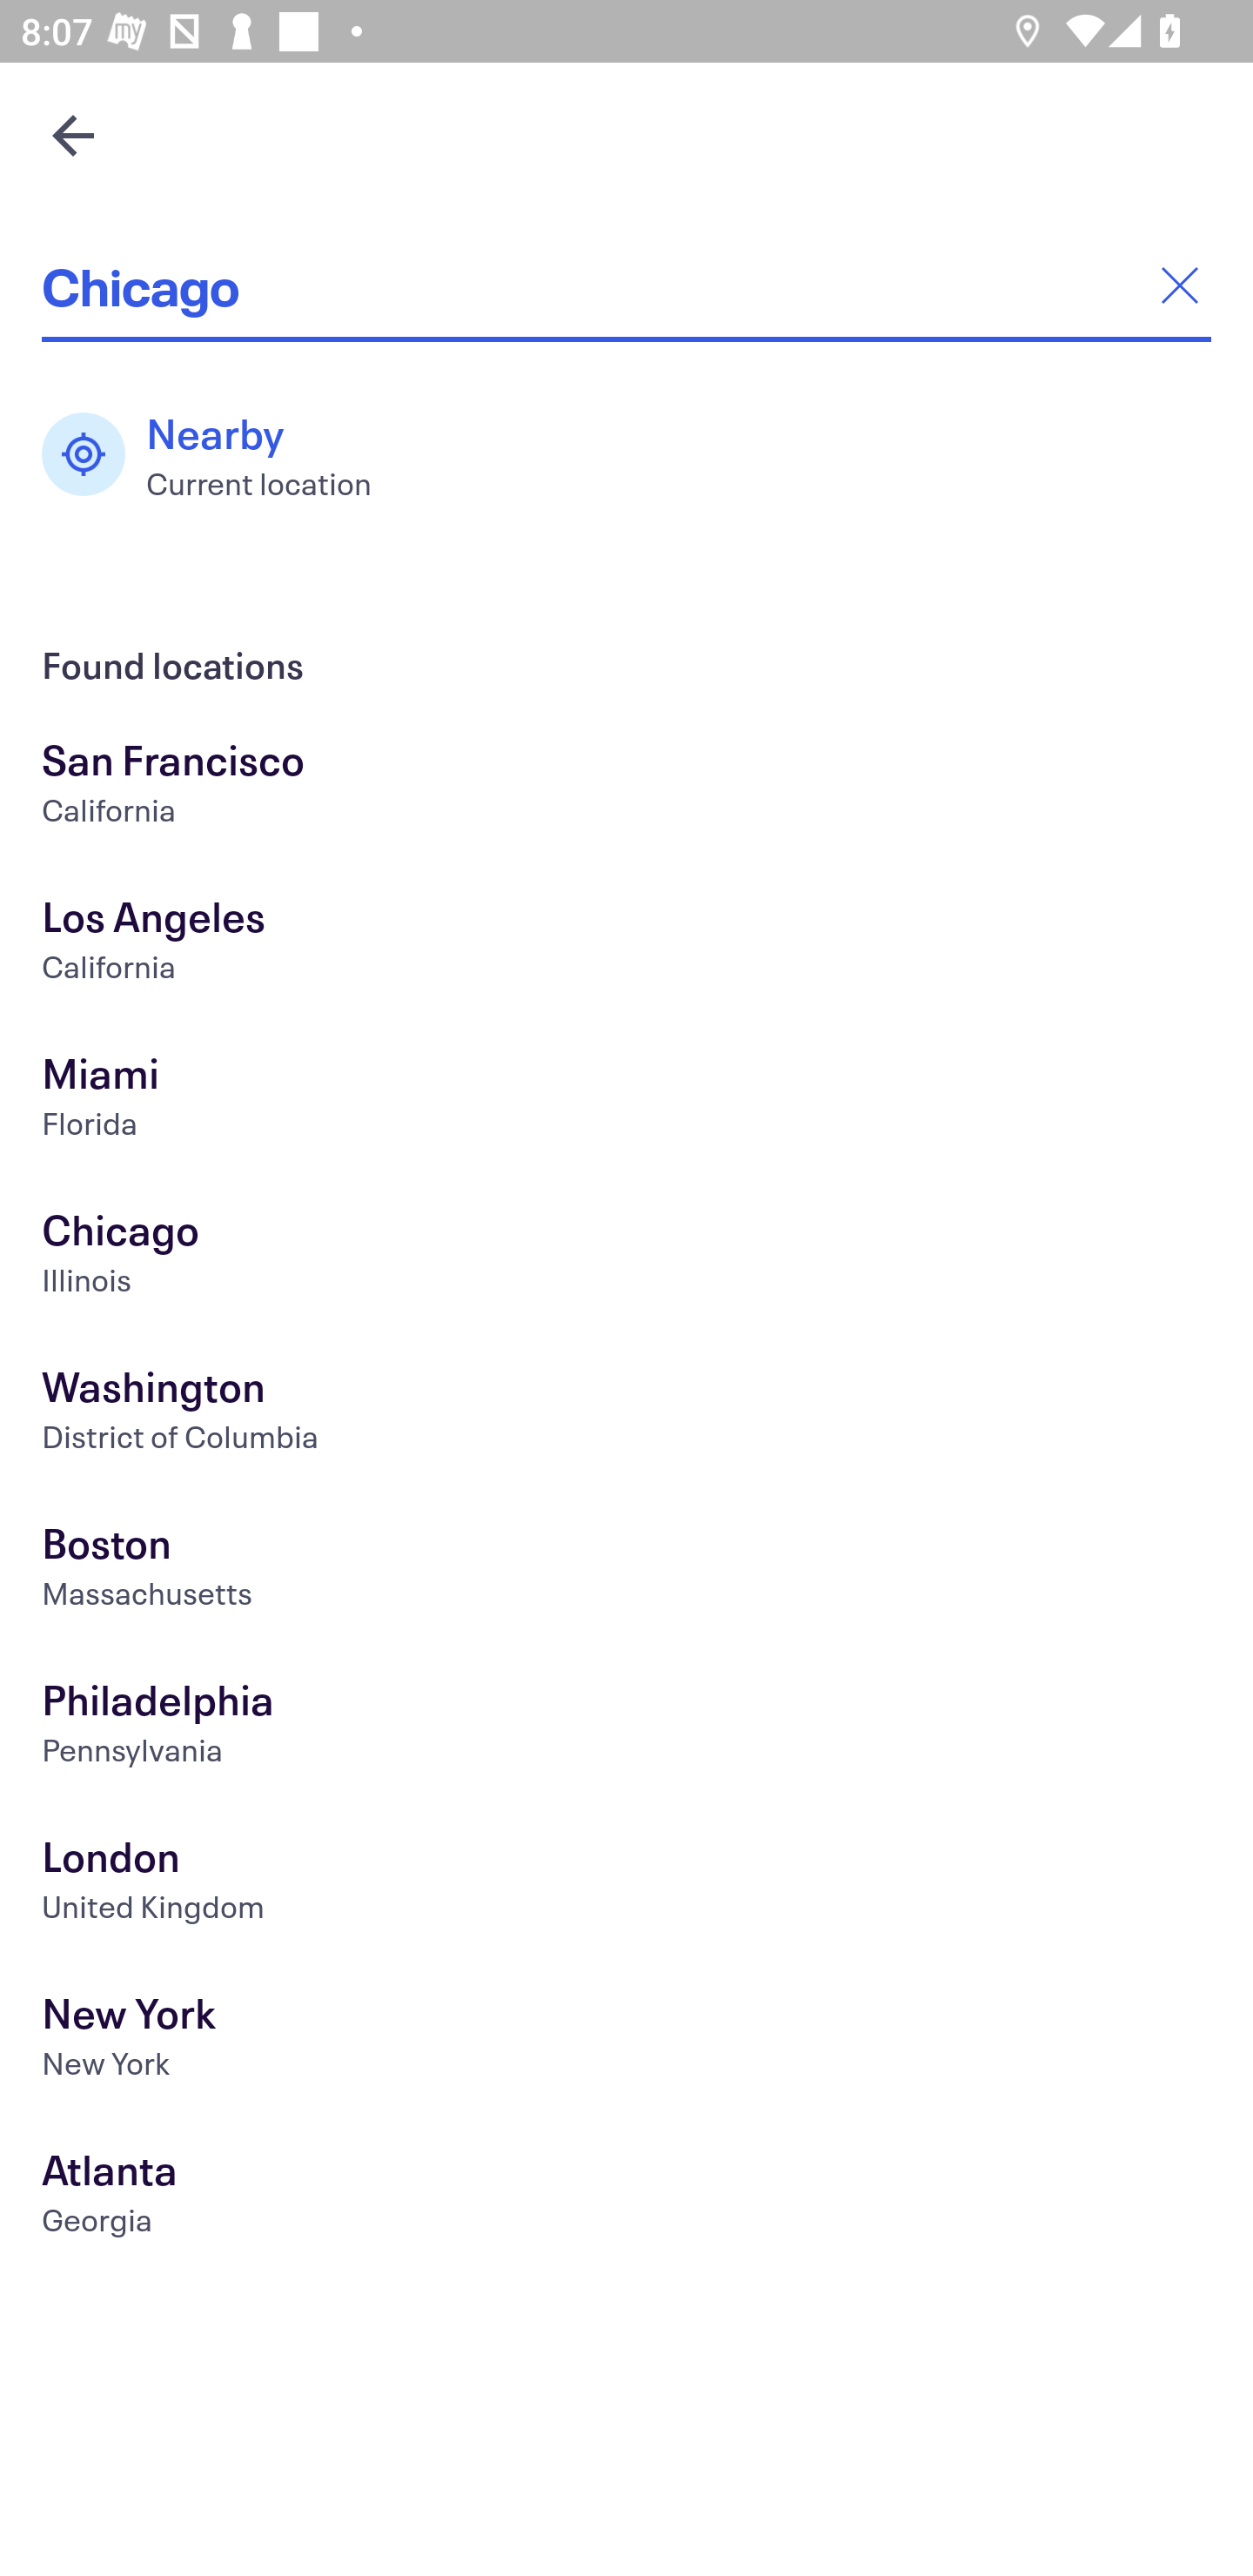 The height and width of the screenshot is (2576, 1253). I want to click on San Francisco California, so click(626, 788).